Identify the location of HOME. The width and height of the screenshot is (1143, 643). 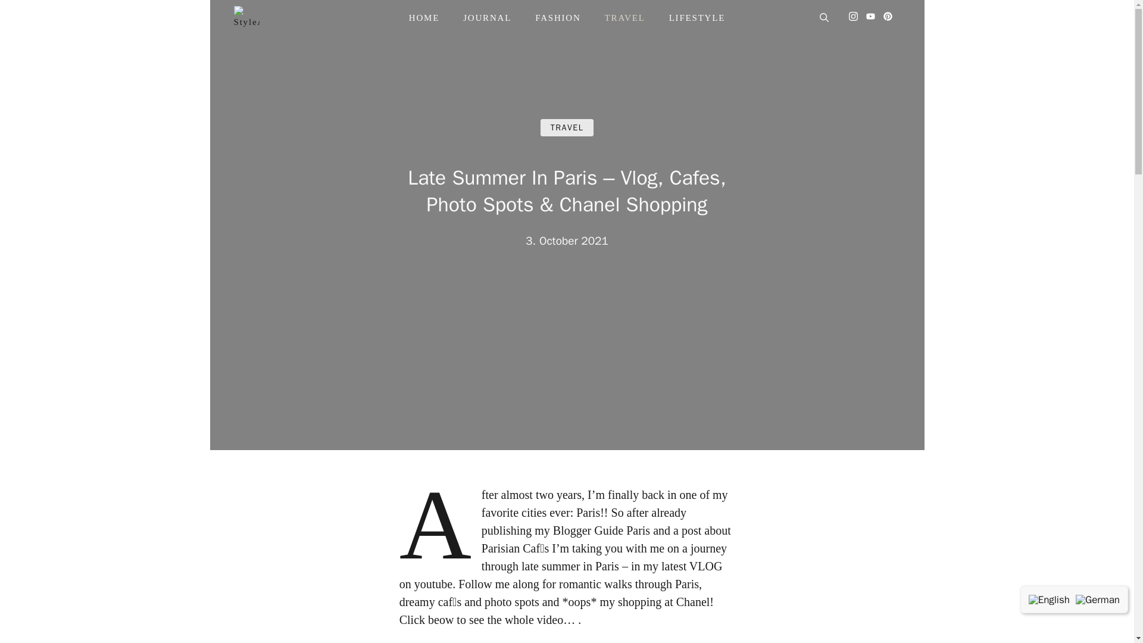
(424, 18).